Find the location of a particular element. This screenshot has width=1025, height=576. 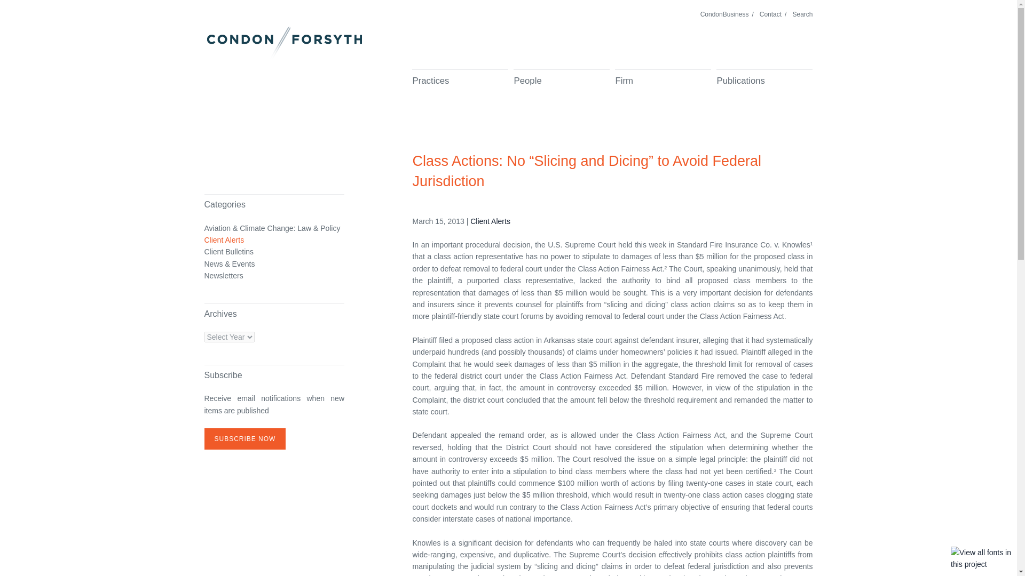

People is located at coordinates (562, 88).